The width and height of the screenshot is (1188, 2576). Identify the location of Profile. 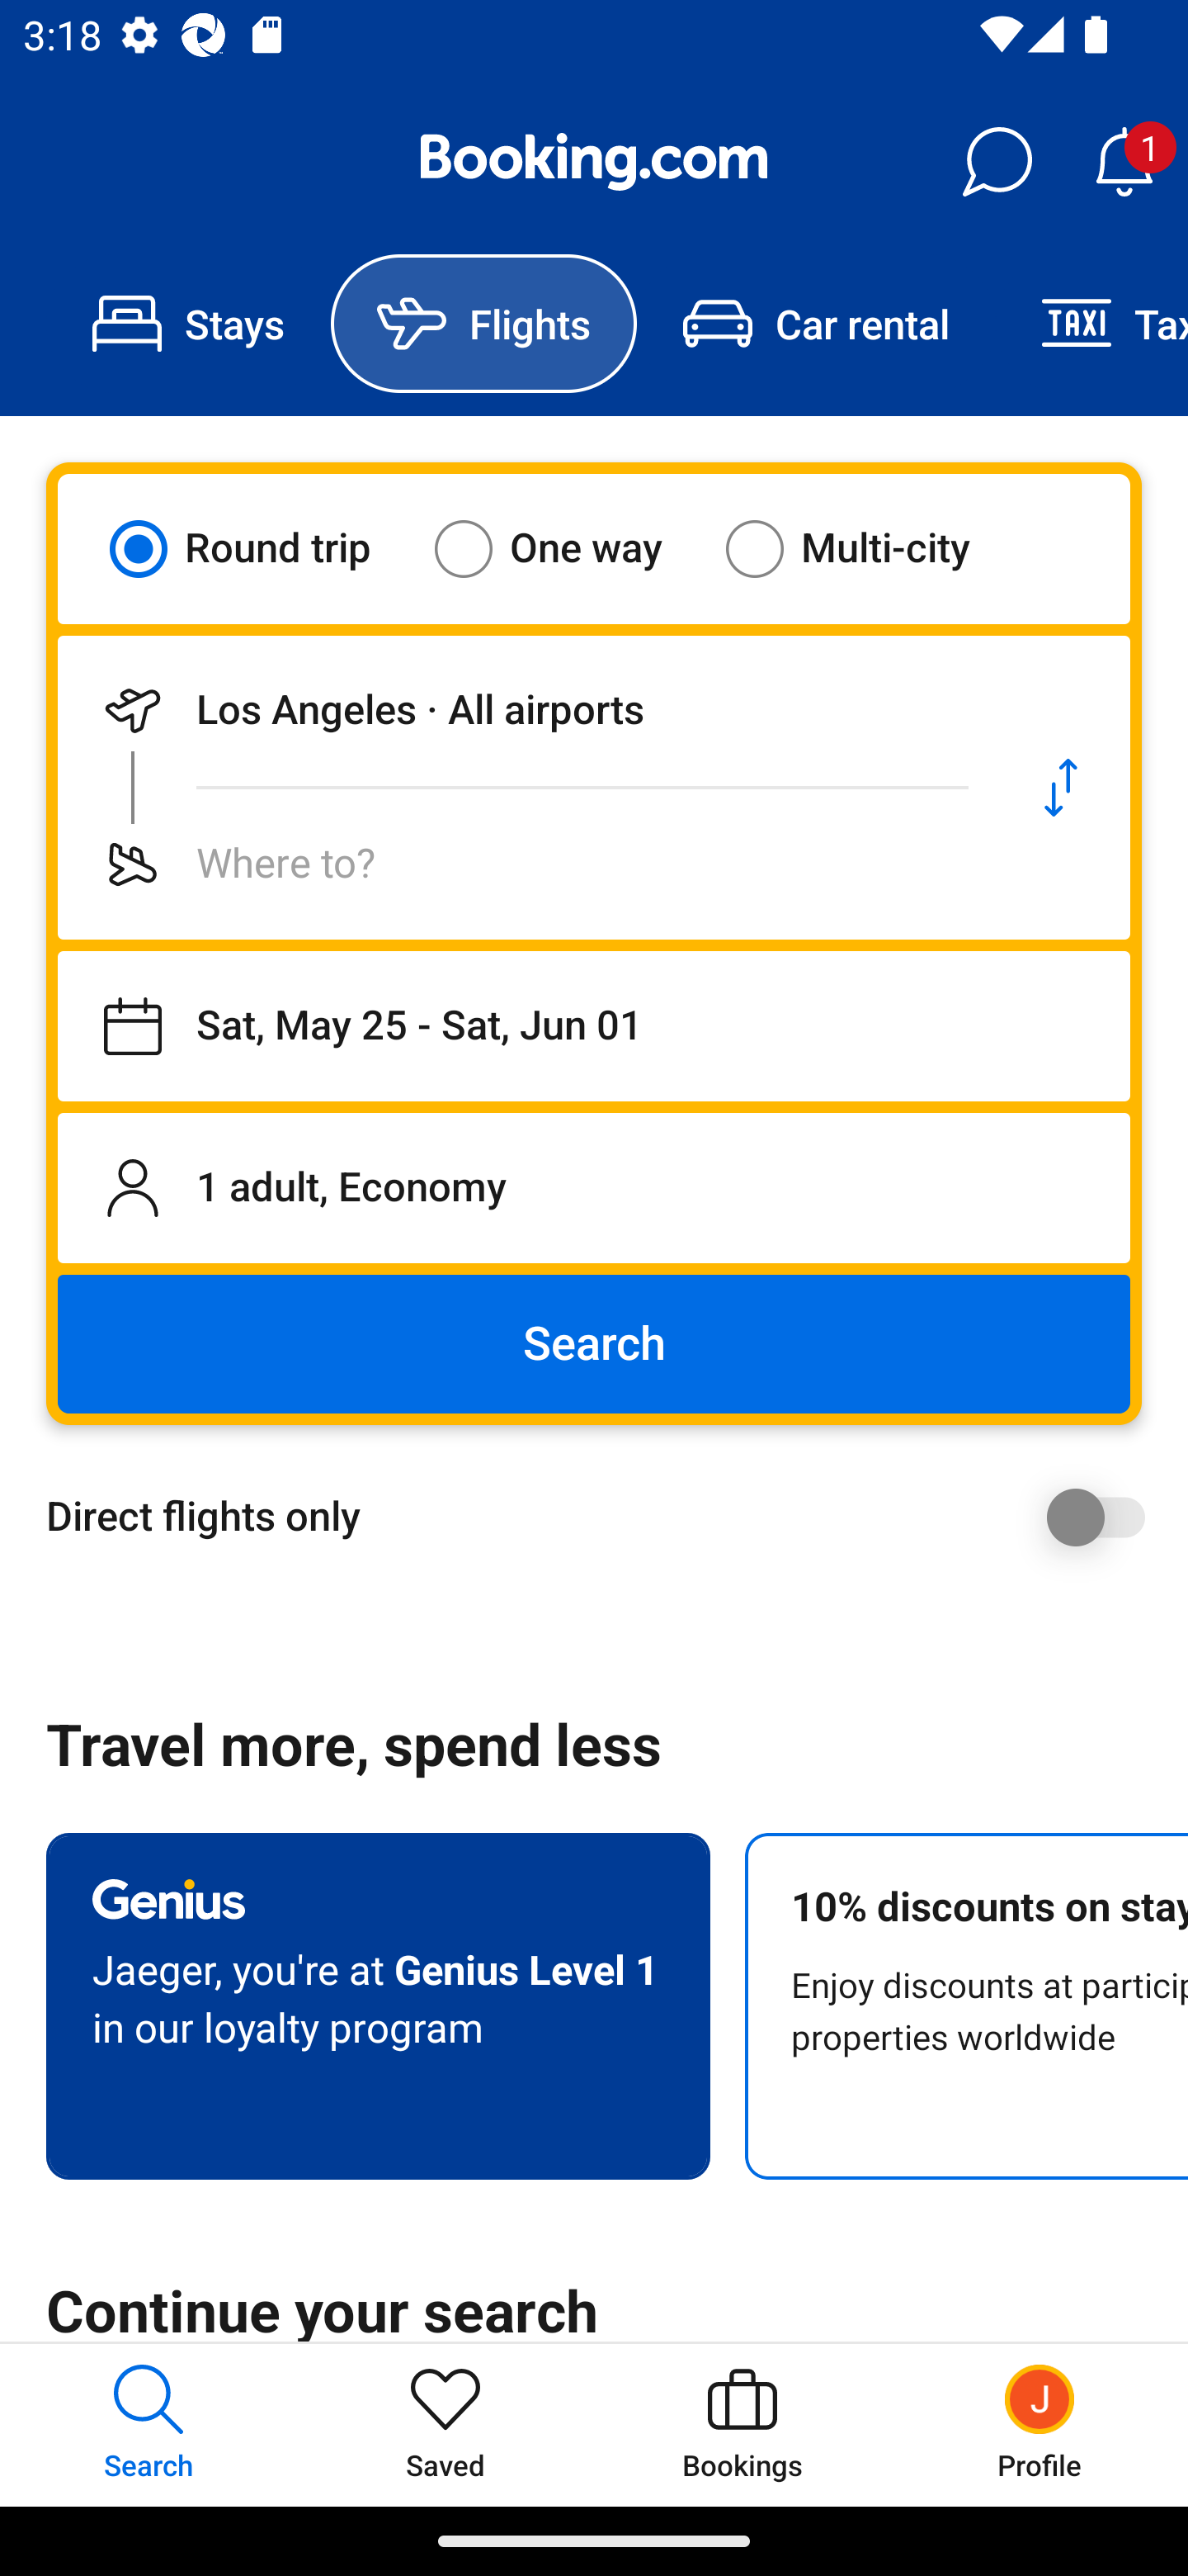
(1039, 2424).